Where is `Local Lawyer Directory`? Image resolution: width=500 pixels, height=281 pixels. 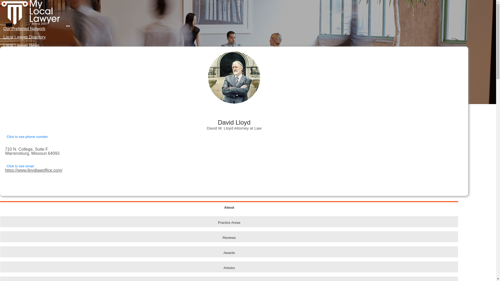 Local Lawyer Directory is located at coordinates (24, 37).